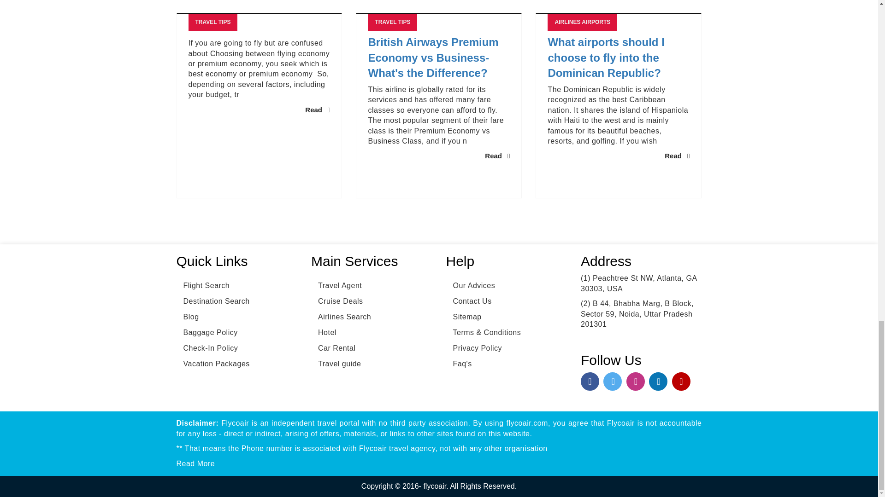 The height and width of the screenshot is (497, 885). What do you see at coordinates (187, 317) in the screenshot?
I see `Blog` at bounding box center [187, 317].